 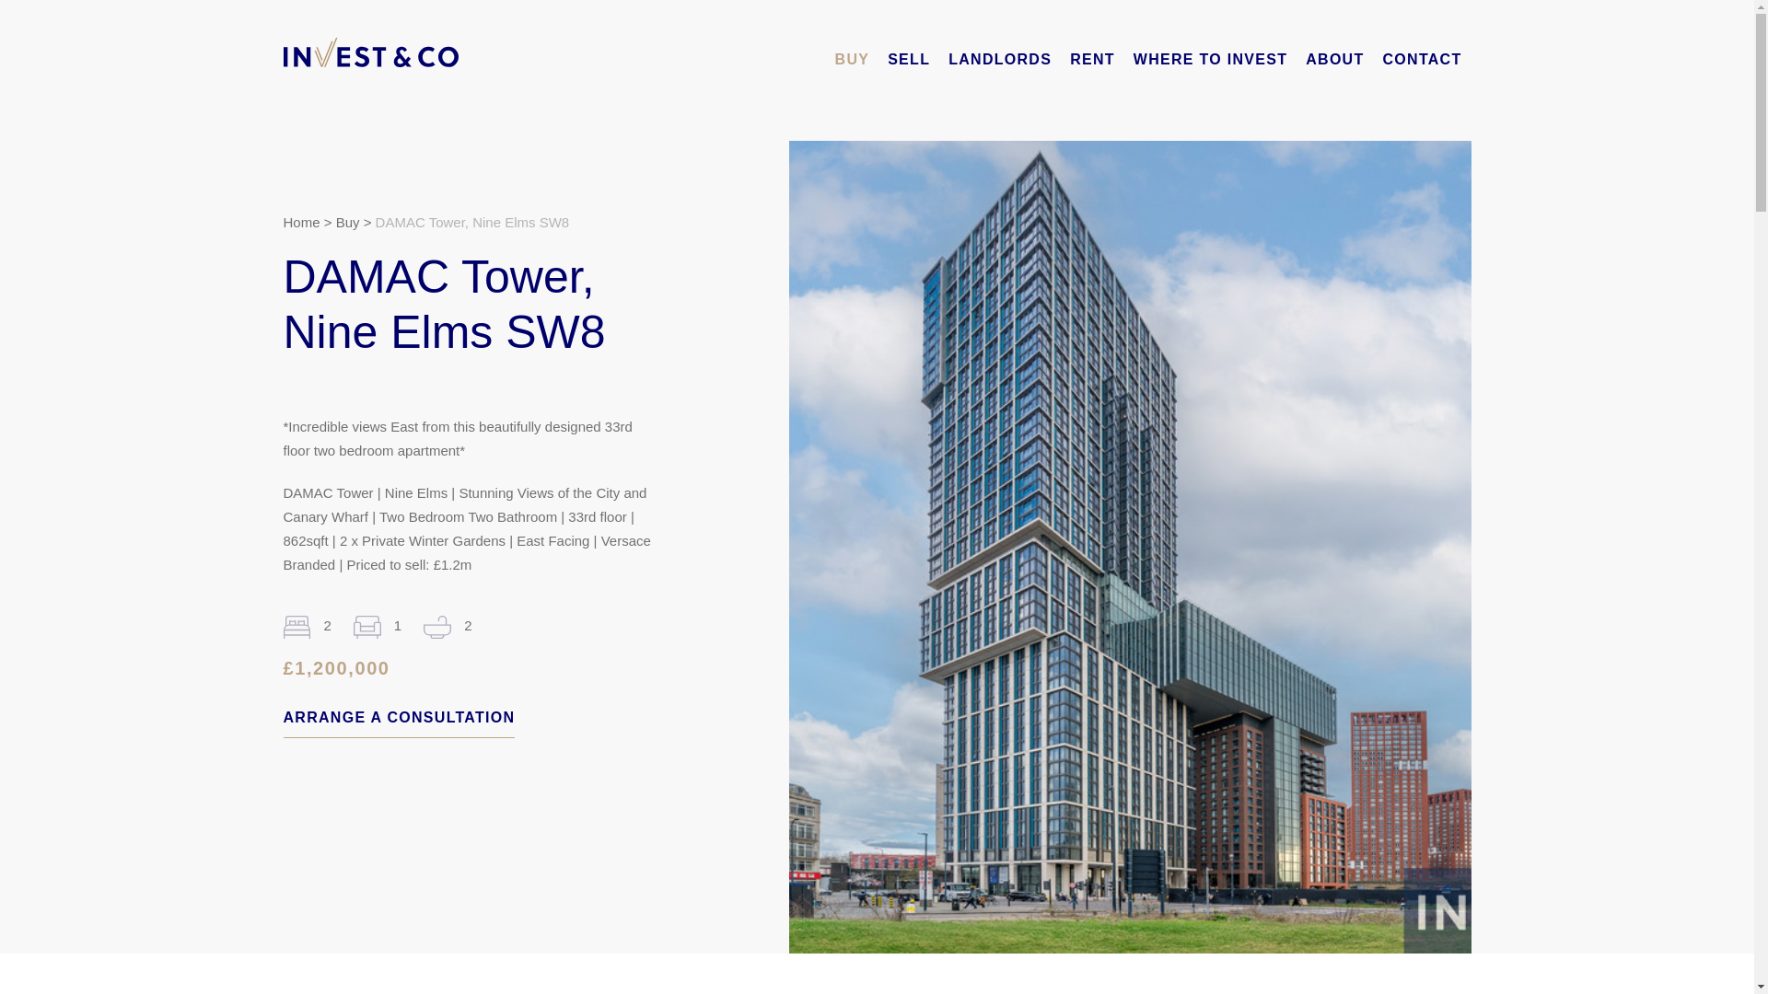 I want to click on WHERE TO INVEST, so click(x=1210, y=60).